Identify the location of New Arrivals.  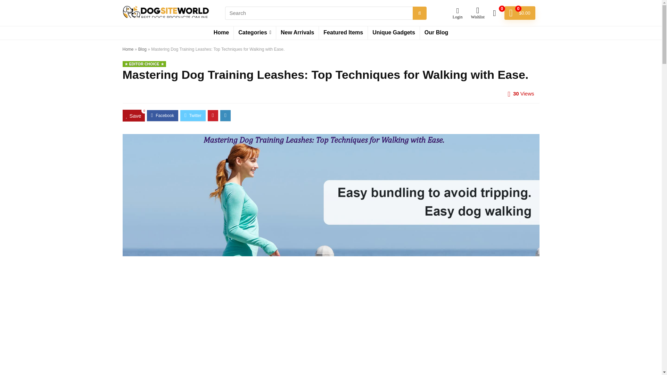
(297, 33).